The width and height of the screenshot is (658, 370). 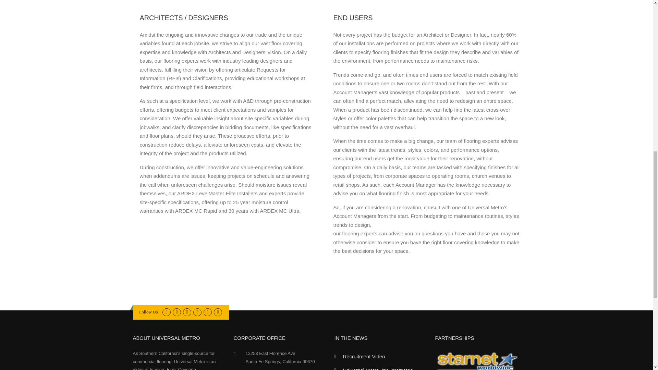 I want to click on Linkedin, so click(x=186, y=312).